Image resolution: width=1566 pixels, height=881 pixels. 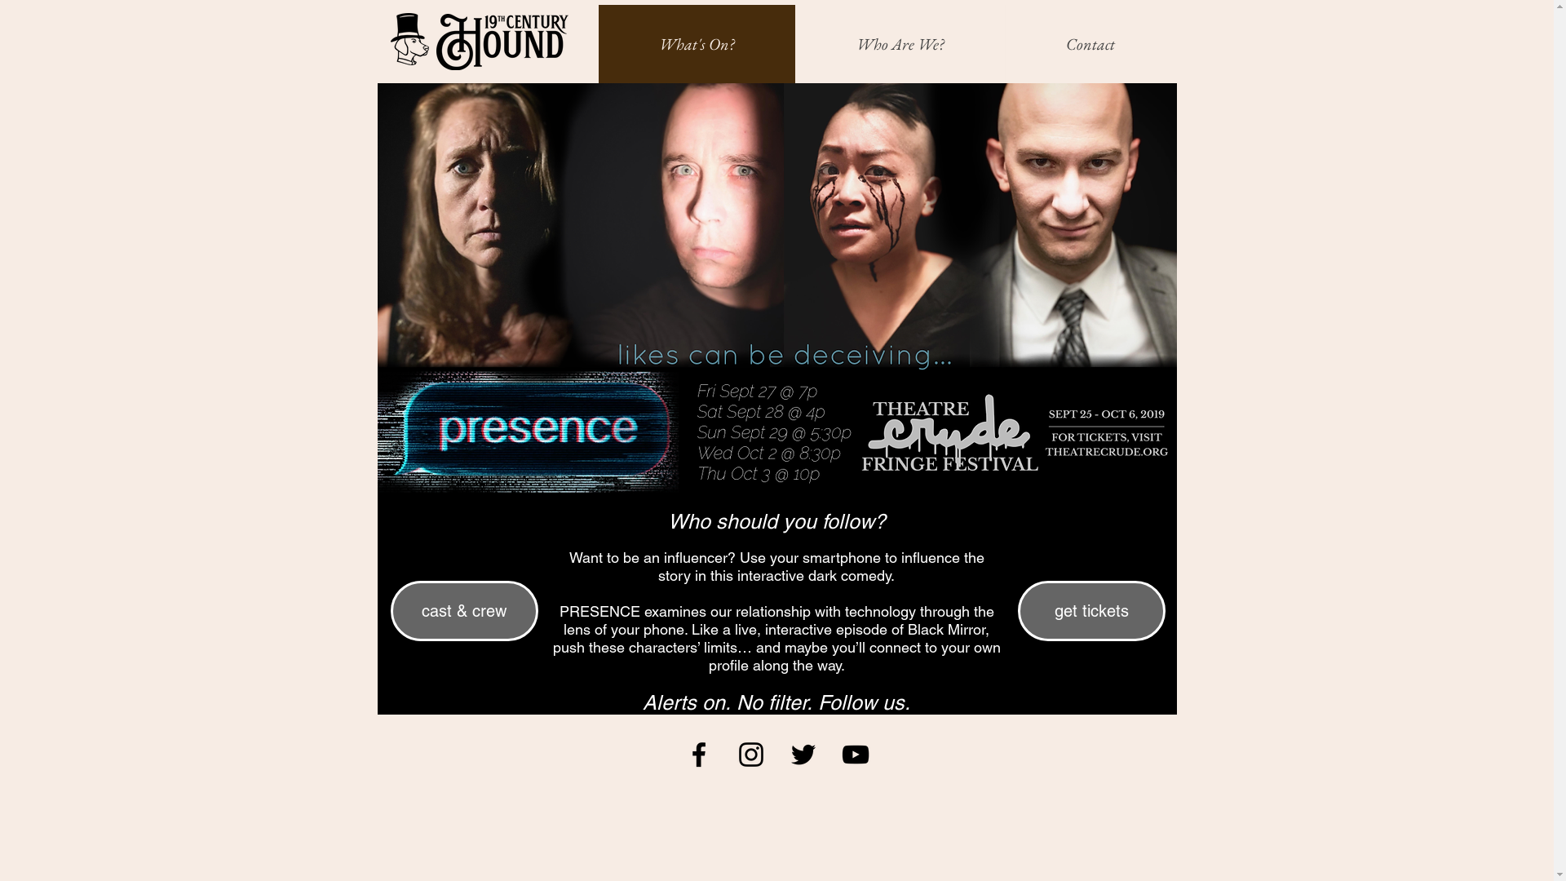 I want to click on What's On?, so click(x=697, y=44).